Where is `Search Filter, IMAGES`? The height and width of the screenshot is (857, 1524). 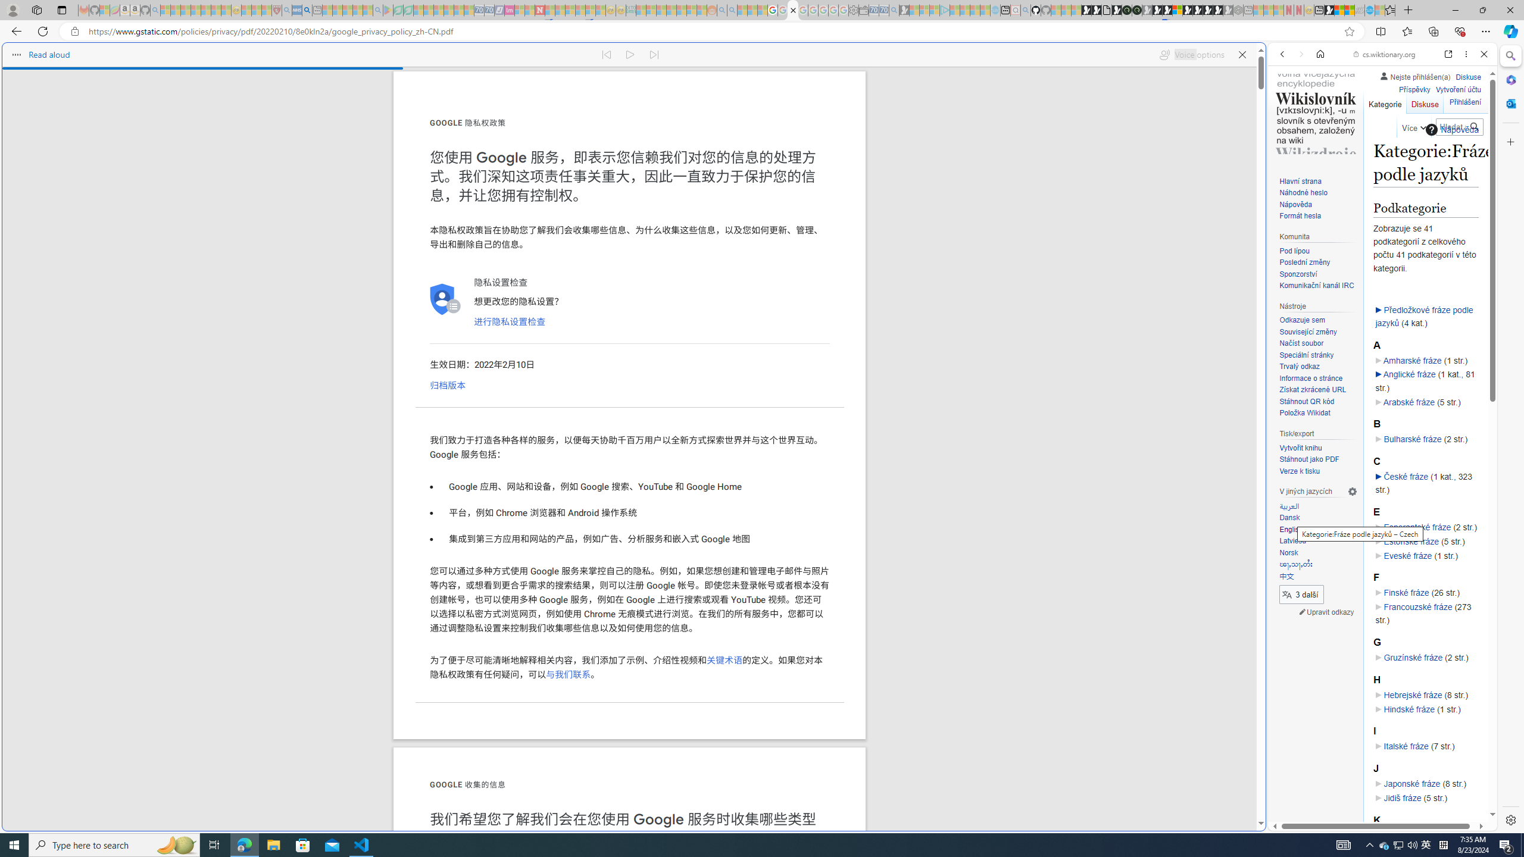
Search Filter, IMAGES is located at coordinates (1322, 136).